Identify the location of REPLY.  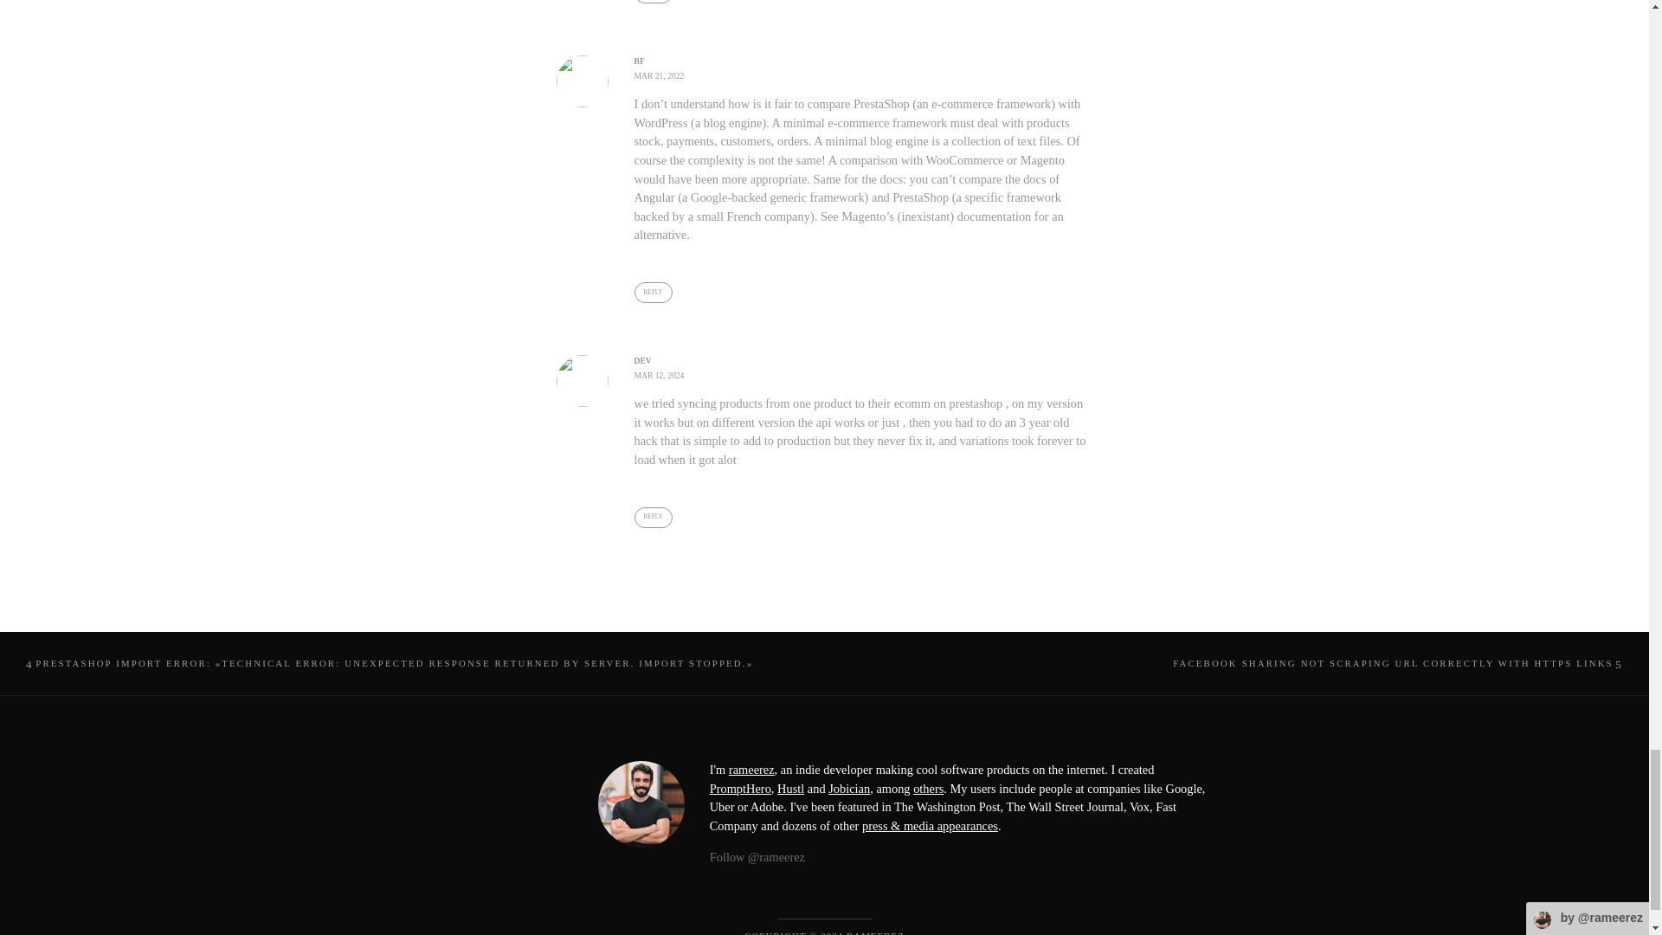
(652, 518).